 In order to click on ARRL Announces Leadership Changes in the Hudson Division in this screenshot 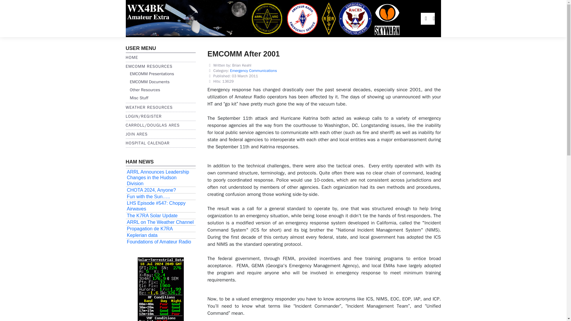, I will do `click(160, 178)`.